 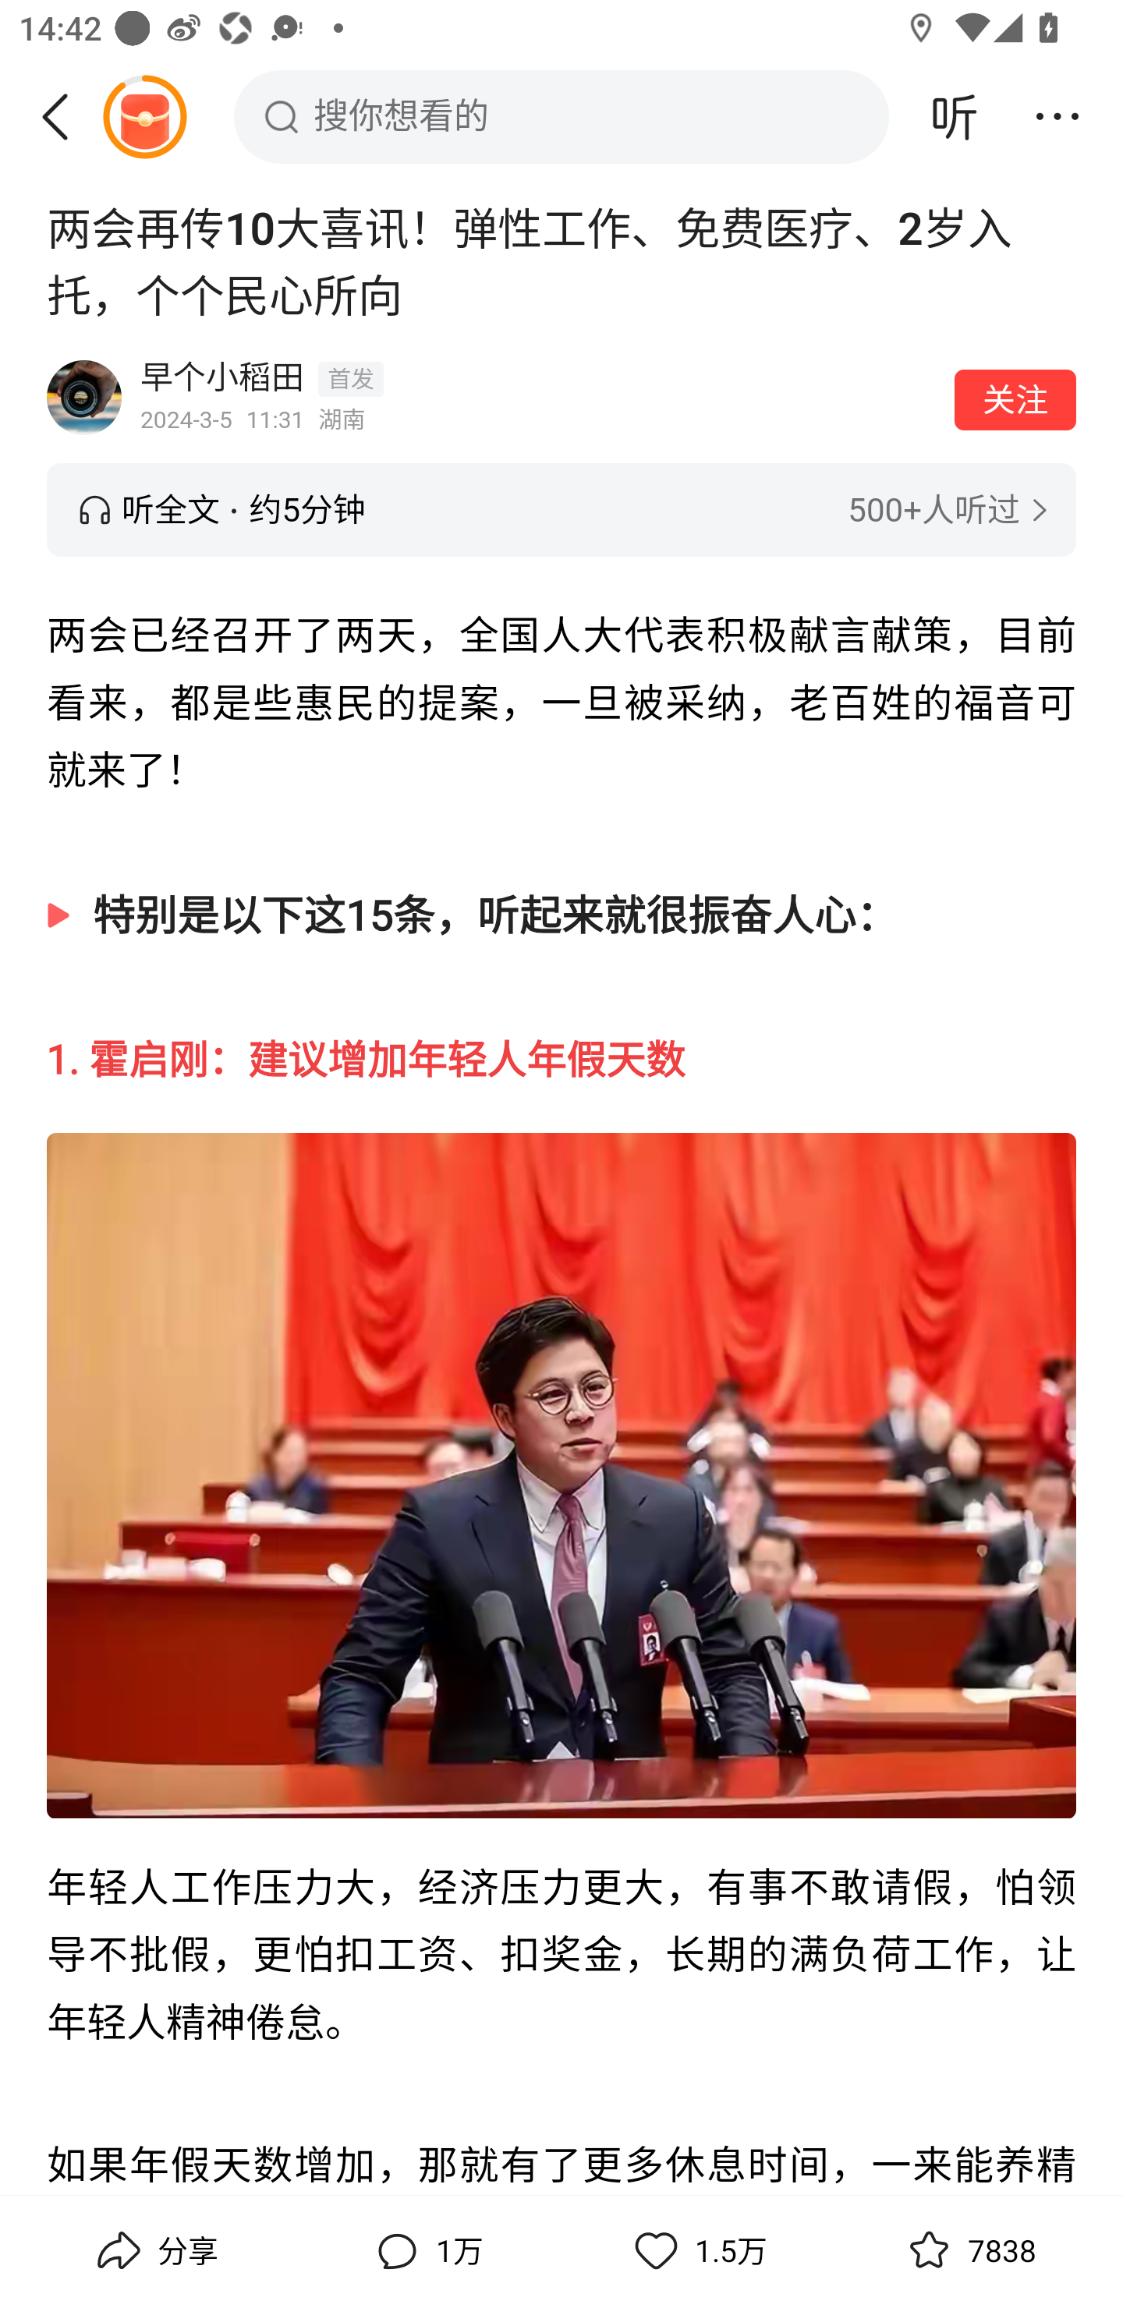 I want to click on 关注作者, so click(x=1015, y=399).